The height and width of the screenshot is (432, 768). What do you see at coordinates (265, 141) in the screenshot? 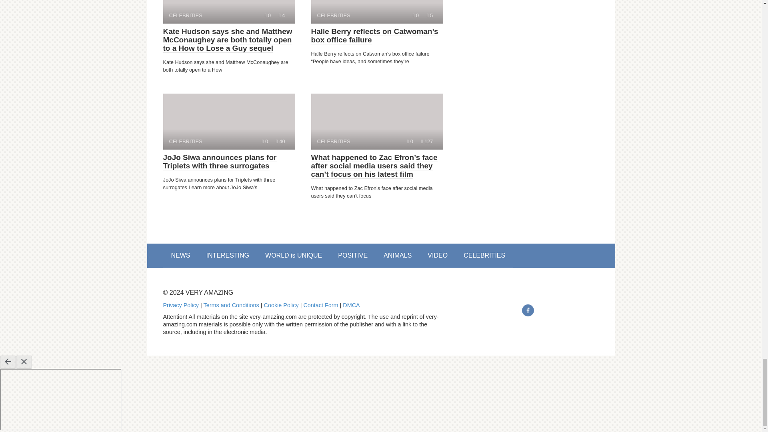
I see `Views` at bounding box center [265, 141].